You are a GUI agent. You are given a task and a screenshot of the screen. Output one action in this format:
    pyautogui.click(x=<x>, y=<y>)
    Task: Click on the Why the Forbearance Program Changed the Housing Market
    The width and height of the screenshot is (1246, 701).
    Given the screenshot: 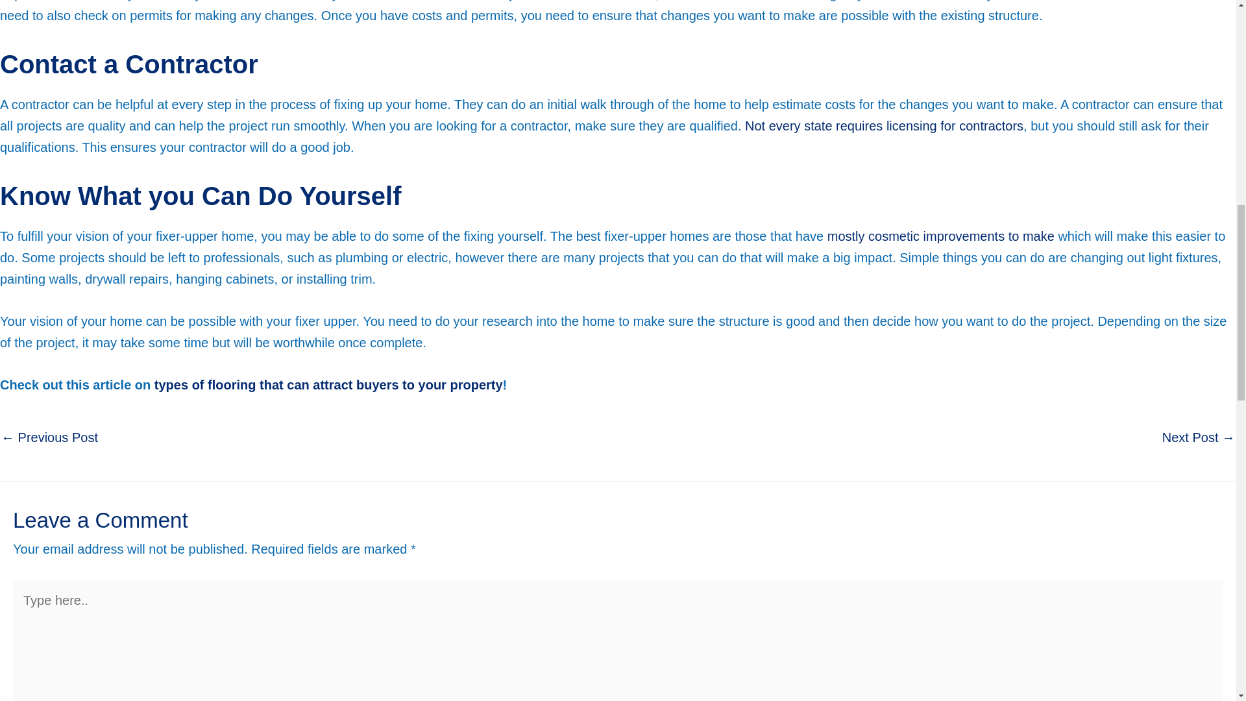 What is the action you would take?
    pyautogui.click(x=49, y=439)
    